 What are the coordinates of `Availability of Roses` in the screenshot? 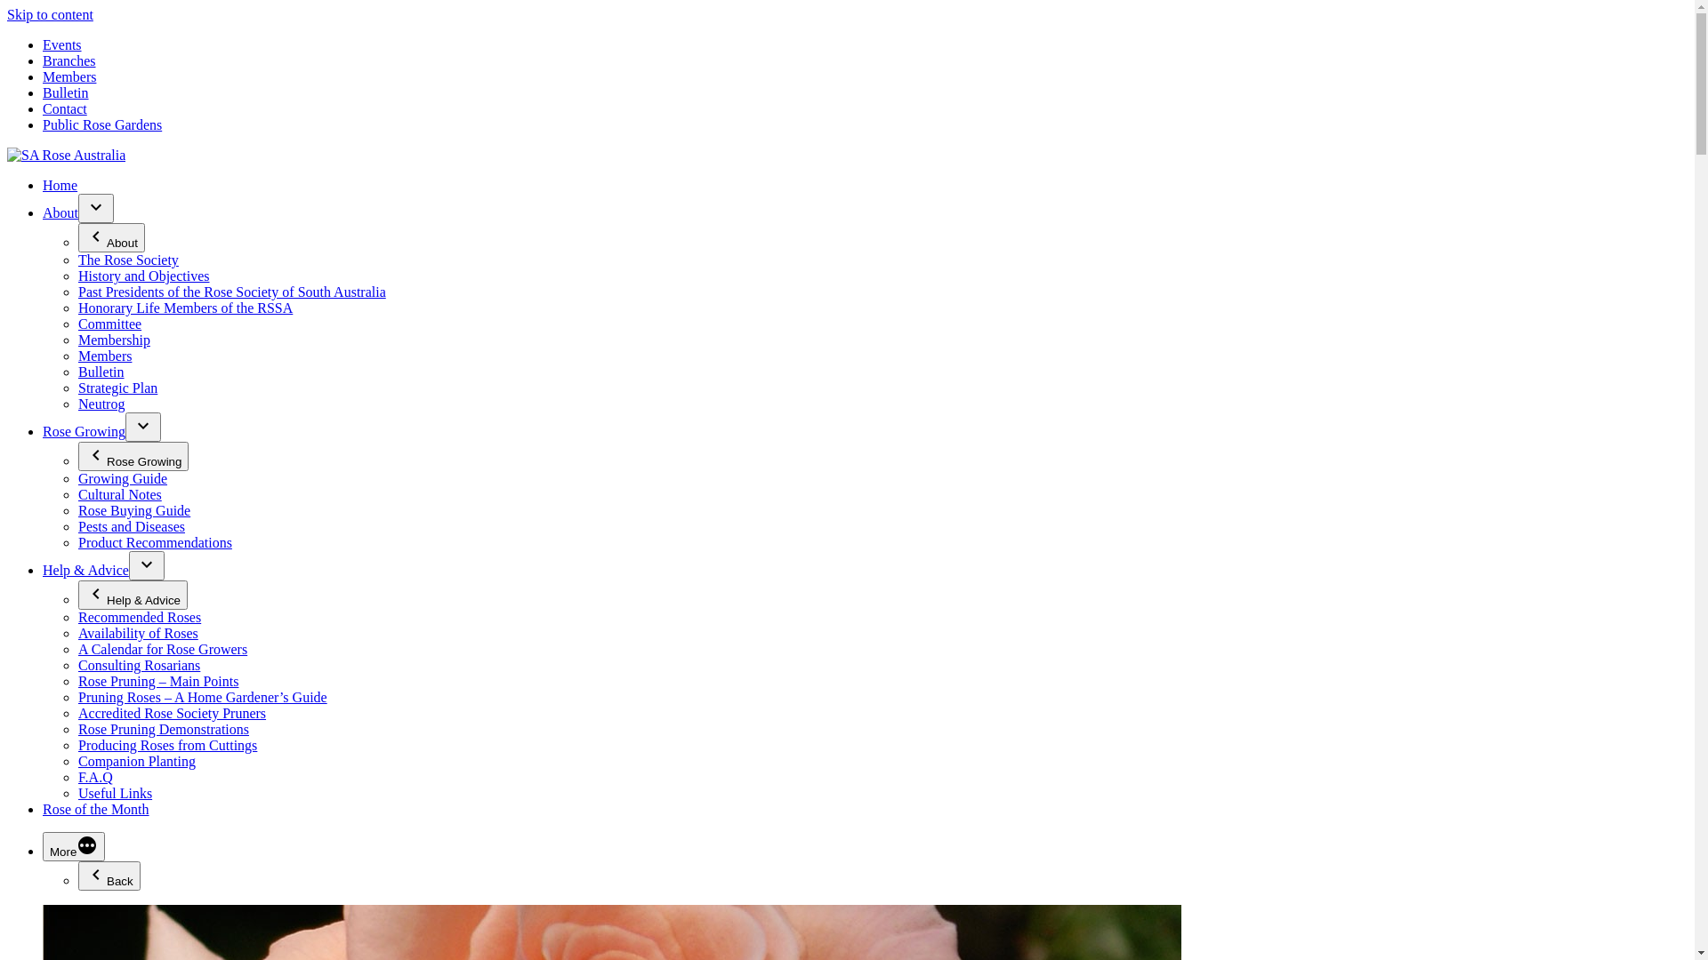 It's located at (139, 633).